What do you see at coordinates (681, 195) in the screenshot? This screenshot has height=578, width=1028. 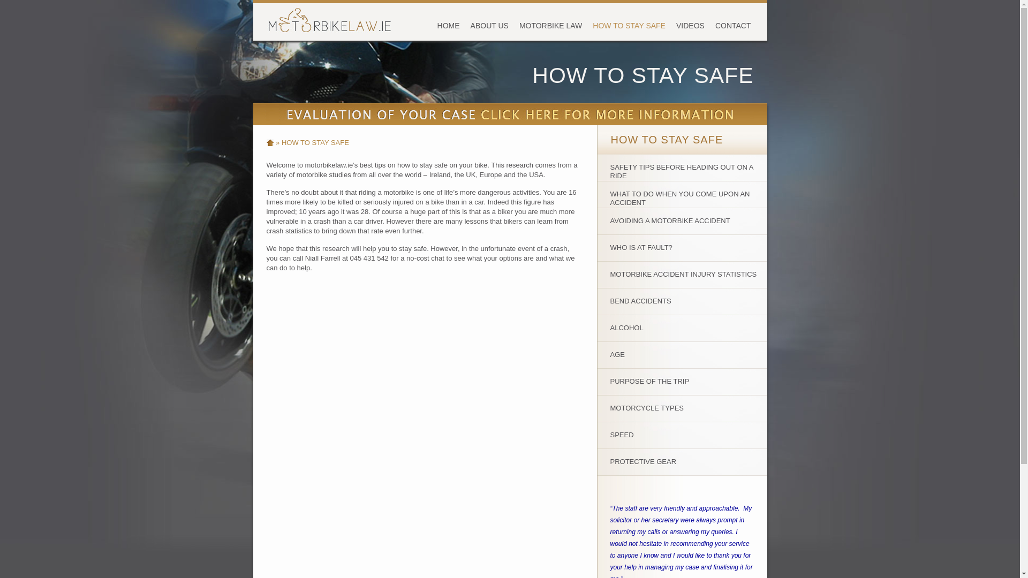 I see `WHAT TO DO WHEN YOU COME UPON AN ACCIDENT` at bounding box center [681, 195].